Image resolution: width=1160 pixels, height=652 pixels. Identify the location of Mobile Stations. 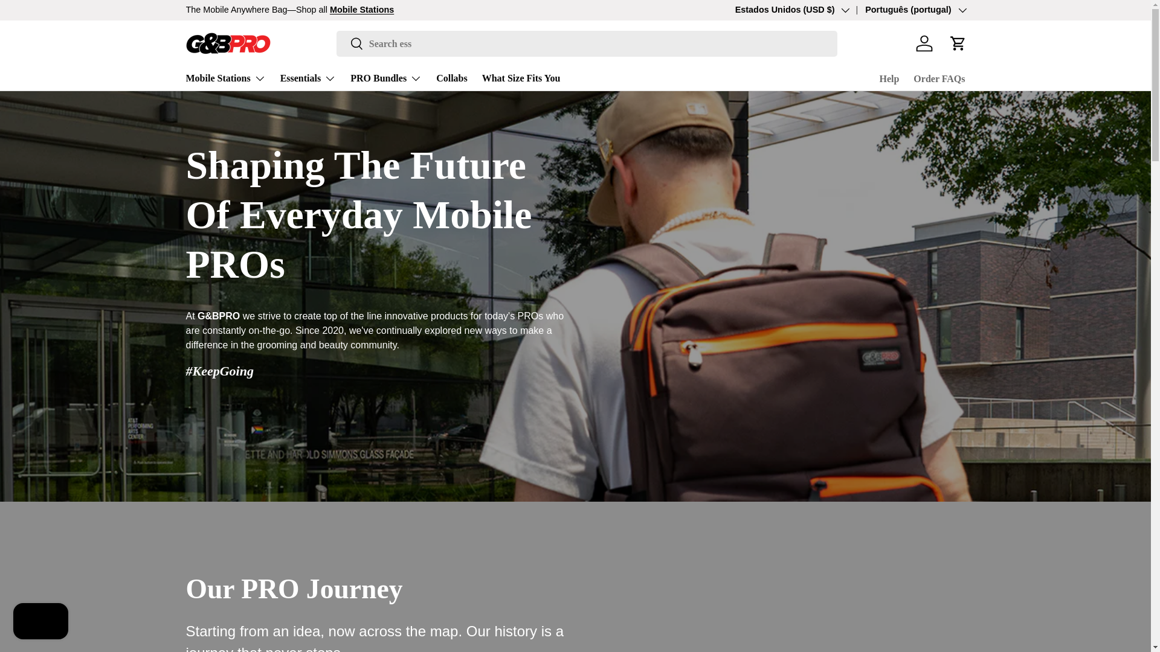
(225, 78).